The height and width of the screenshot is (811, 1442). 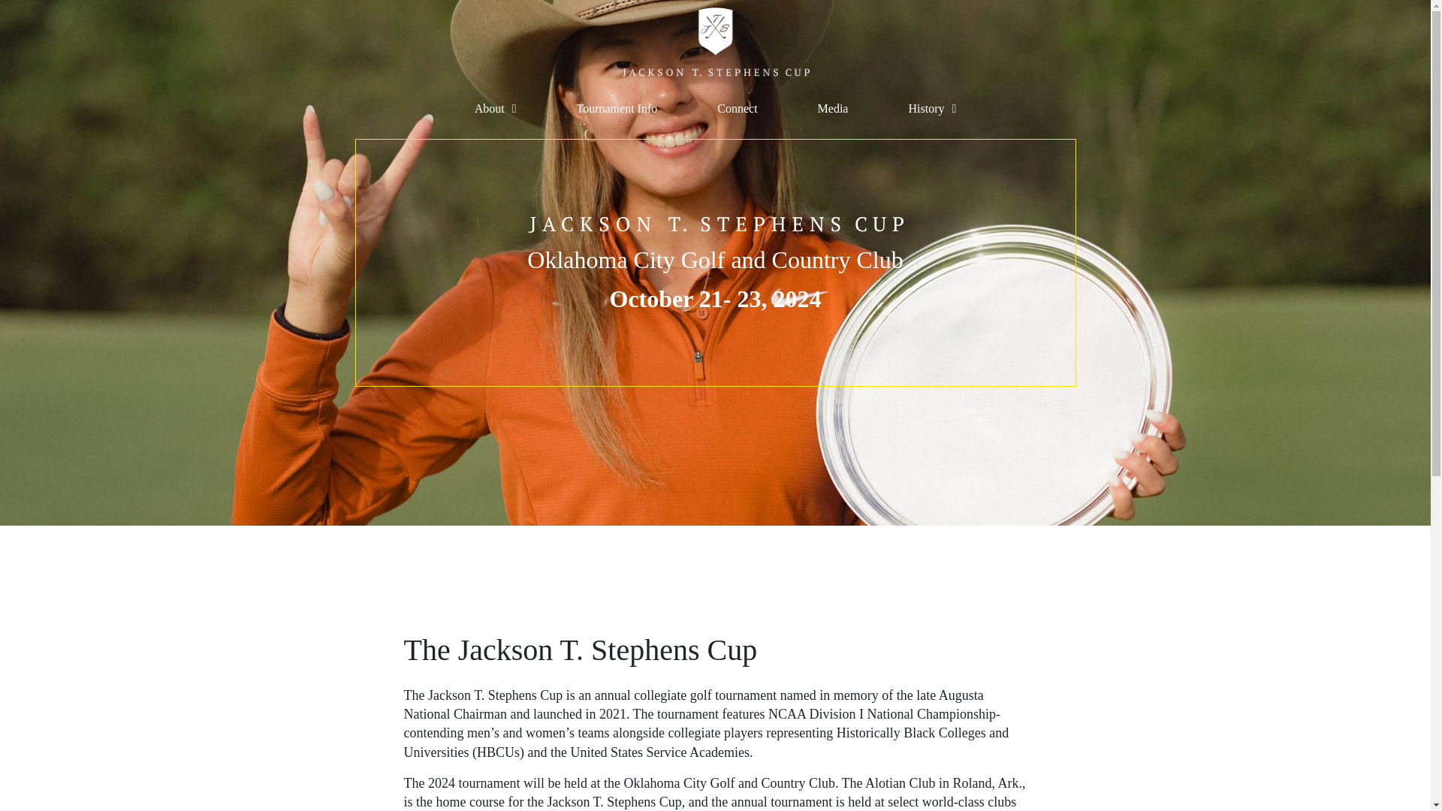 I want to click on Media, so click(x=833, y=109).